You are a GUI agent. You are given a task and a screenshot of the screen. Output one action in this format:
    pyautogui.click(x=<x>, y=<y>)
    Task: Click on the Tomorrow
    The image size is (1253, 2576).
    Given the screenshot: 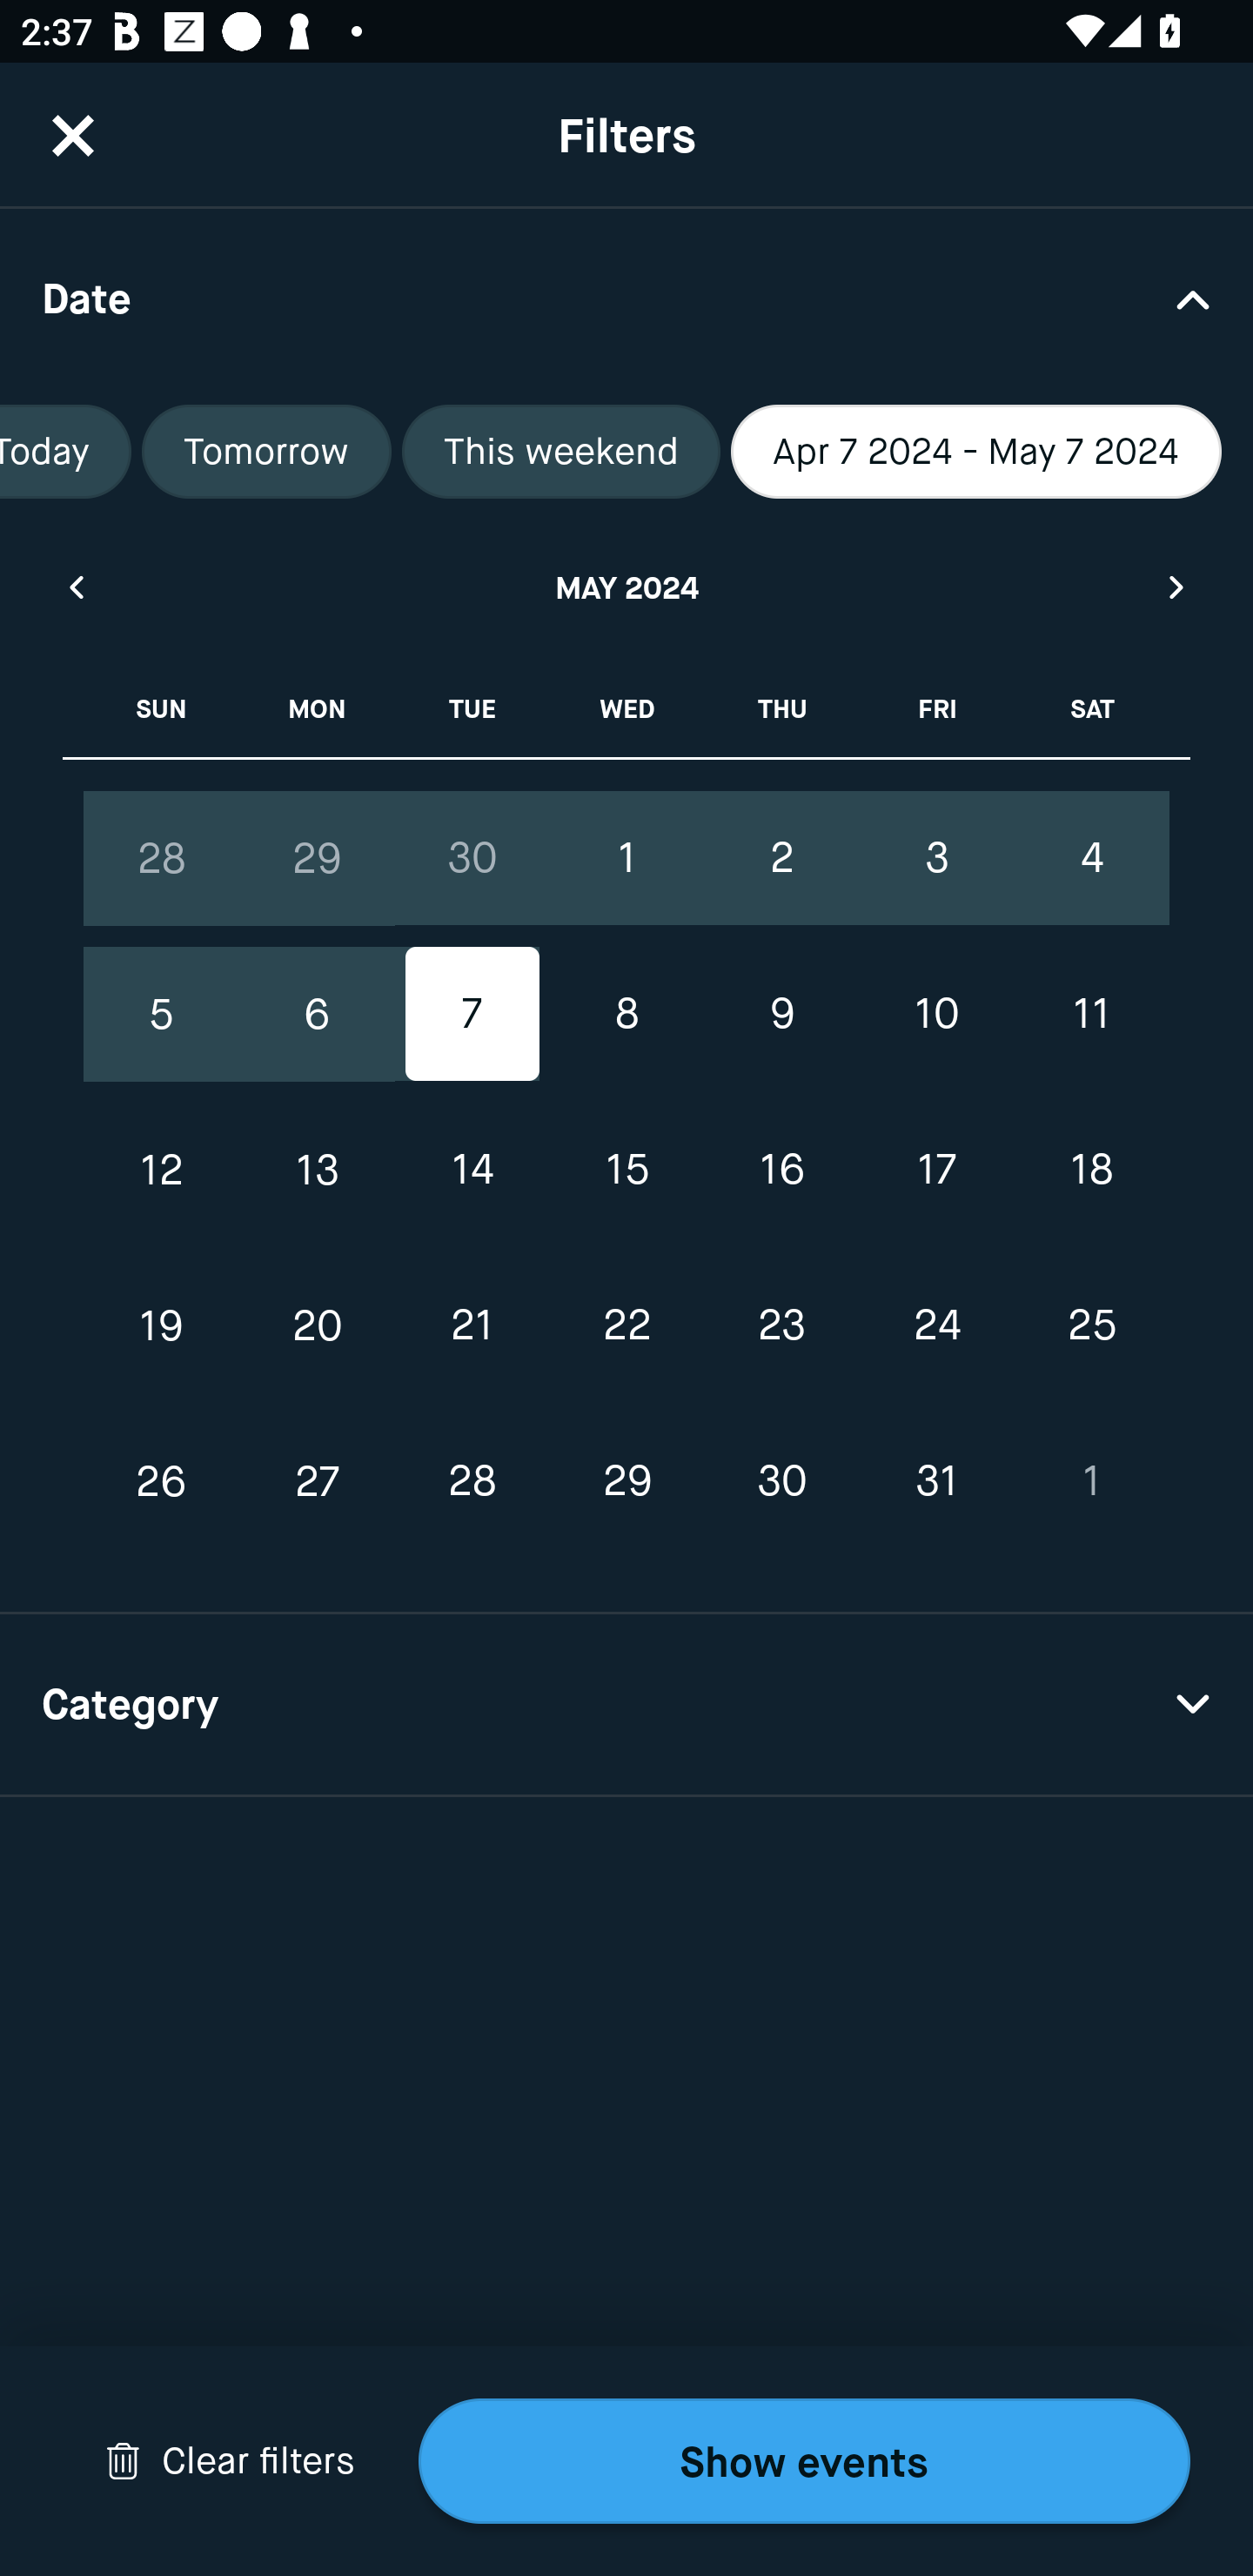 What is the action you would take?
    pyautogui.click(x=266, y=452)
    